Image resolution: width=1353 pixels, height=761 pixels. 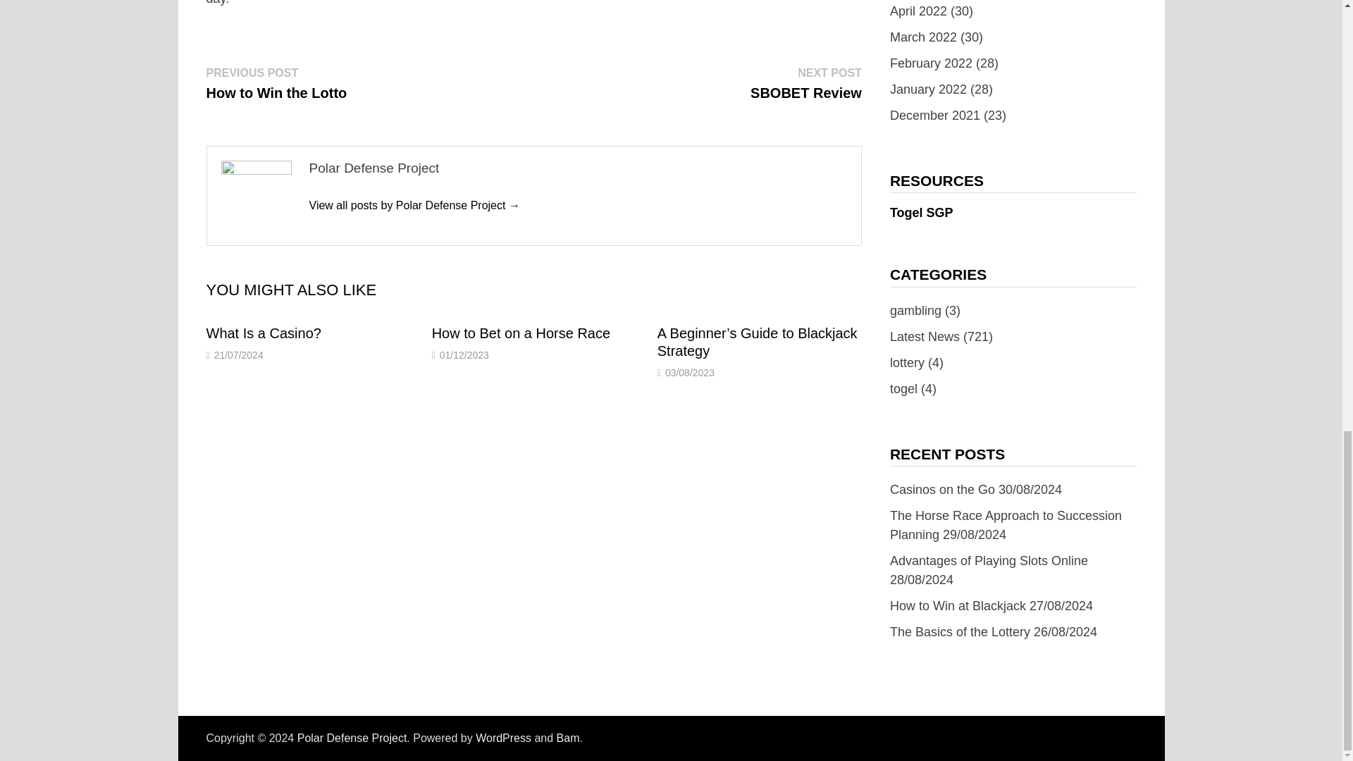 What do you see at coordinates (806, 82) in the screenshot?
I see `Polar Defense Project` at bounding box center [806, 82].